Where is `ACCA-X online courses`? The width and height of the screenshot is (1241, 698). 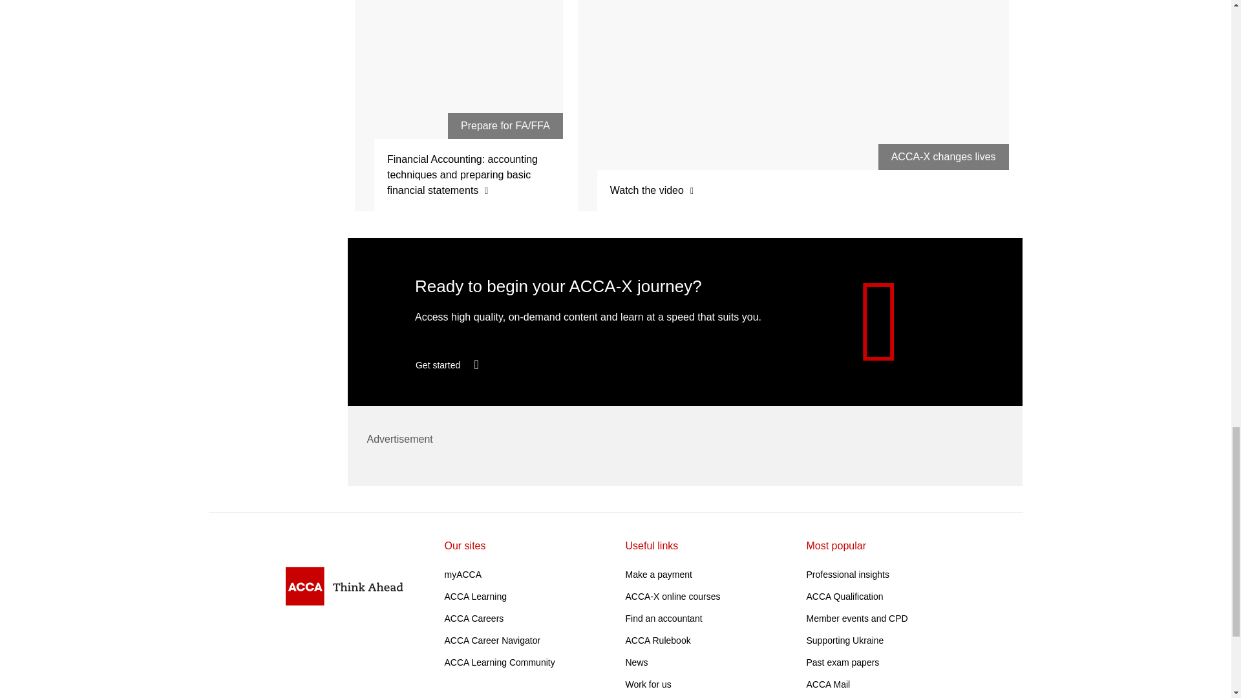 ACCA-X online courses is located at coordinates (673, 596).